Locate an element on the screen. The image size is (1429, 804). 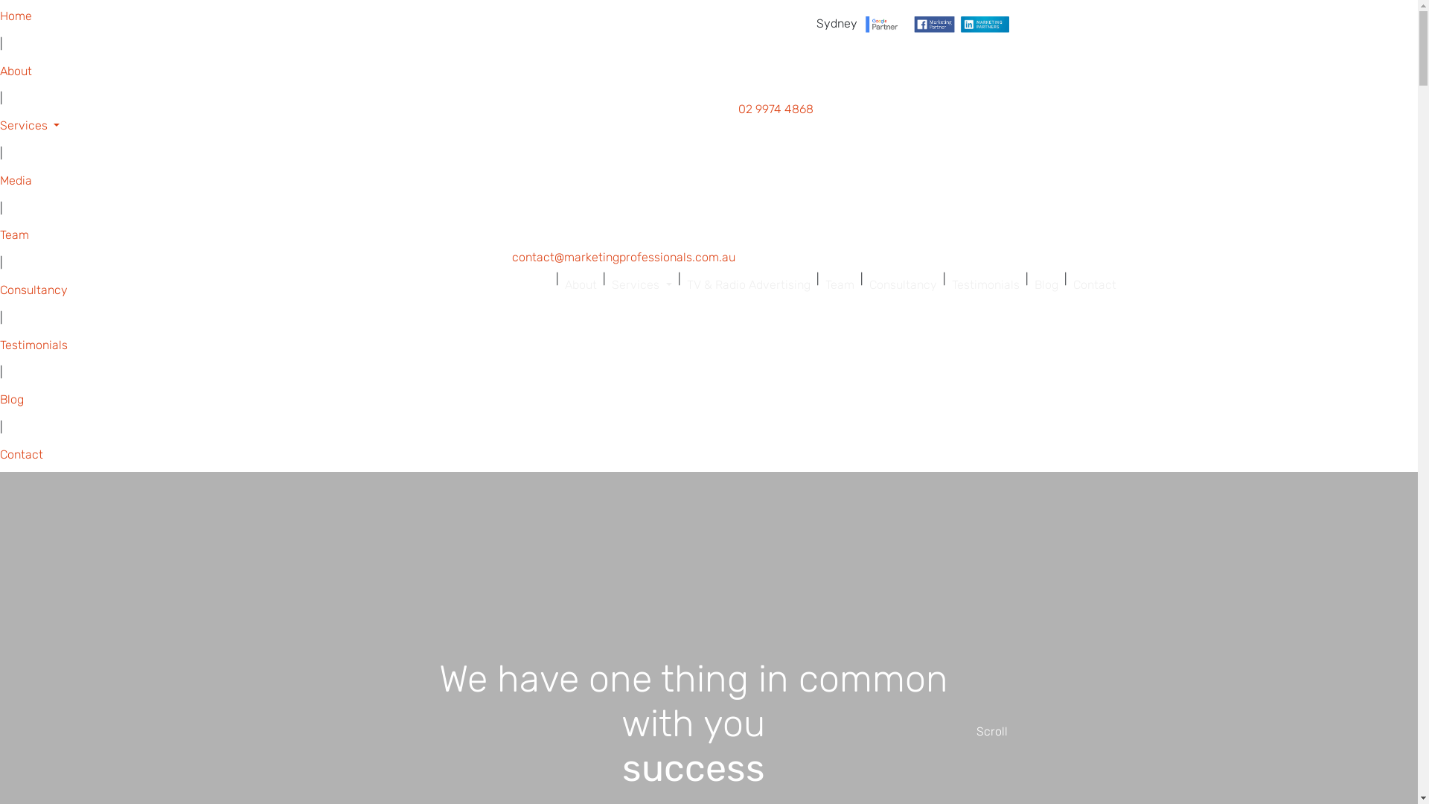
Services is located at coordinates (709, 127).